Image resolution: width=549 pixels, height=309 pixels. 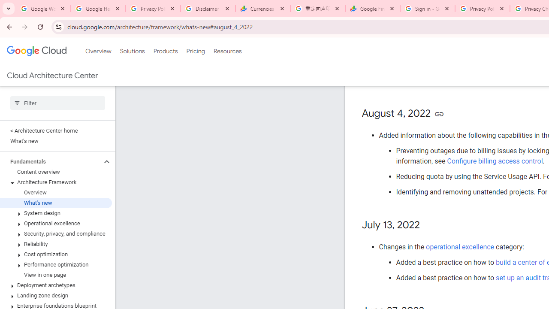 I want to click on Configure billing access control, so click(x=495, y=161).